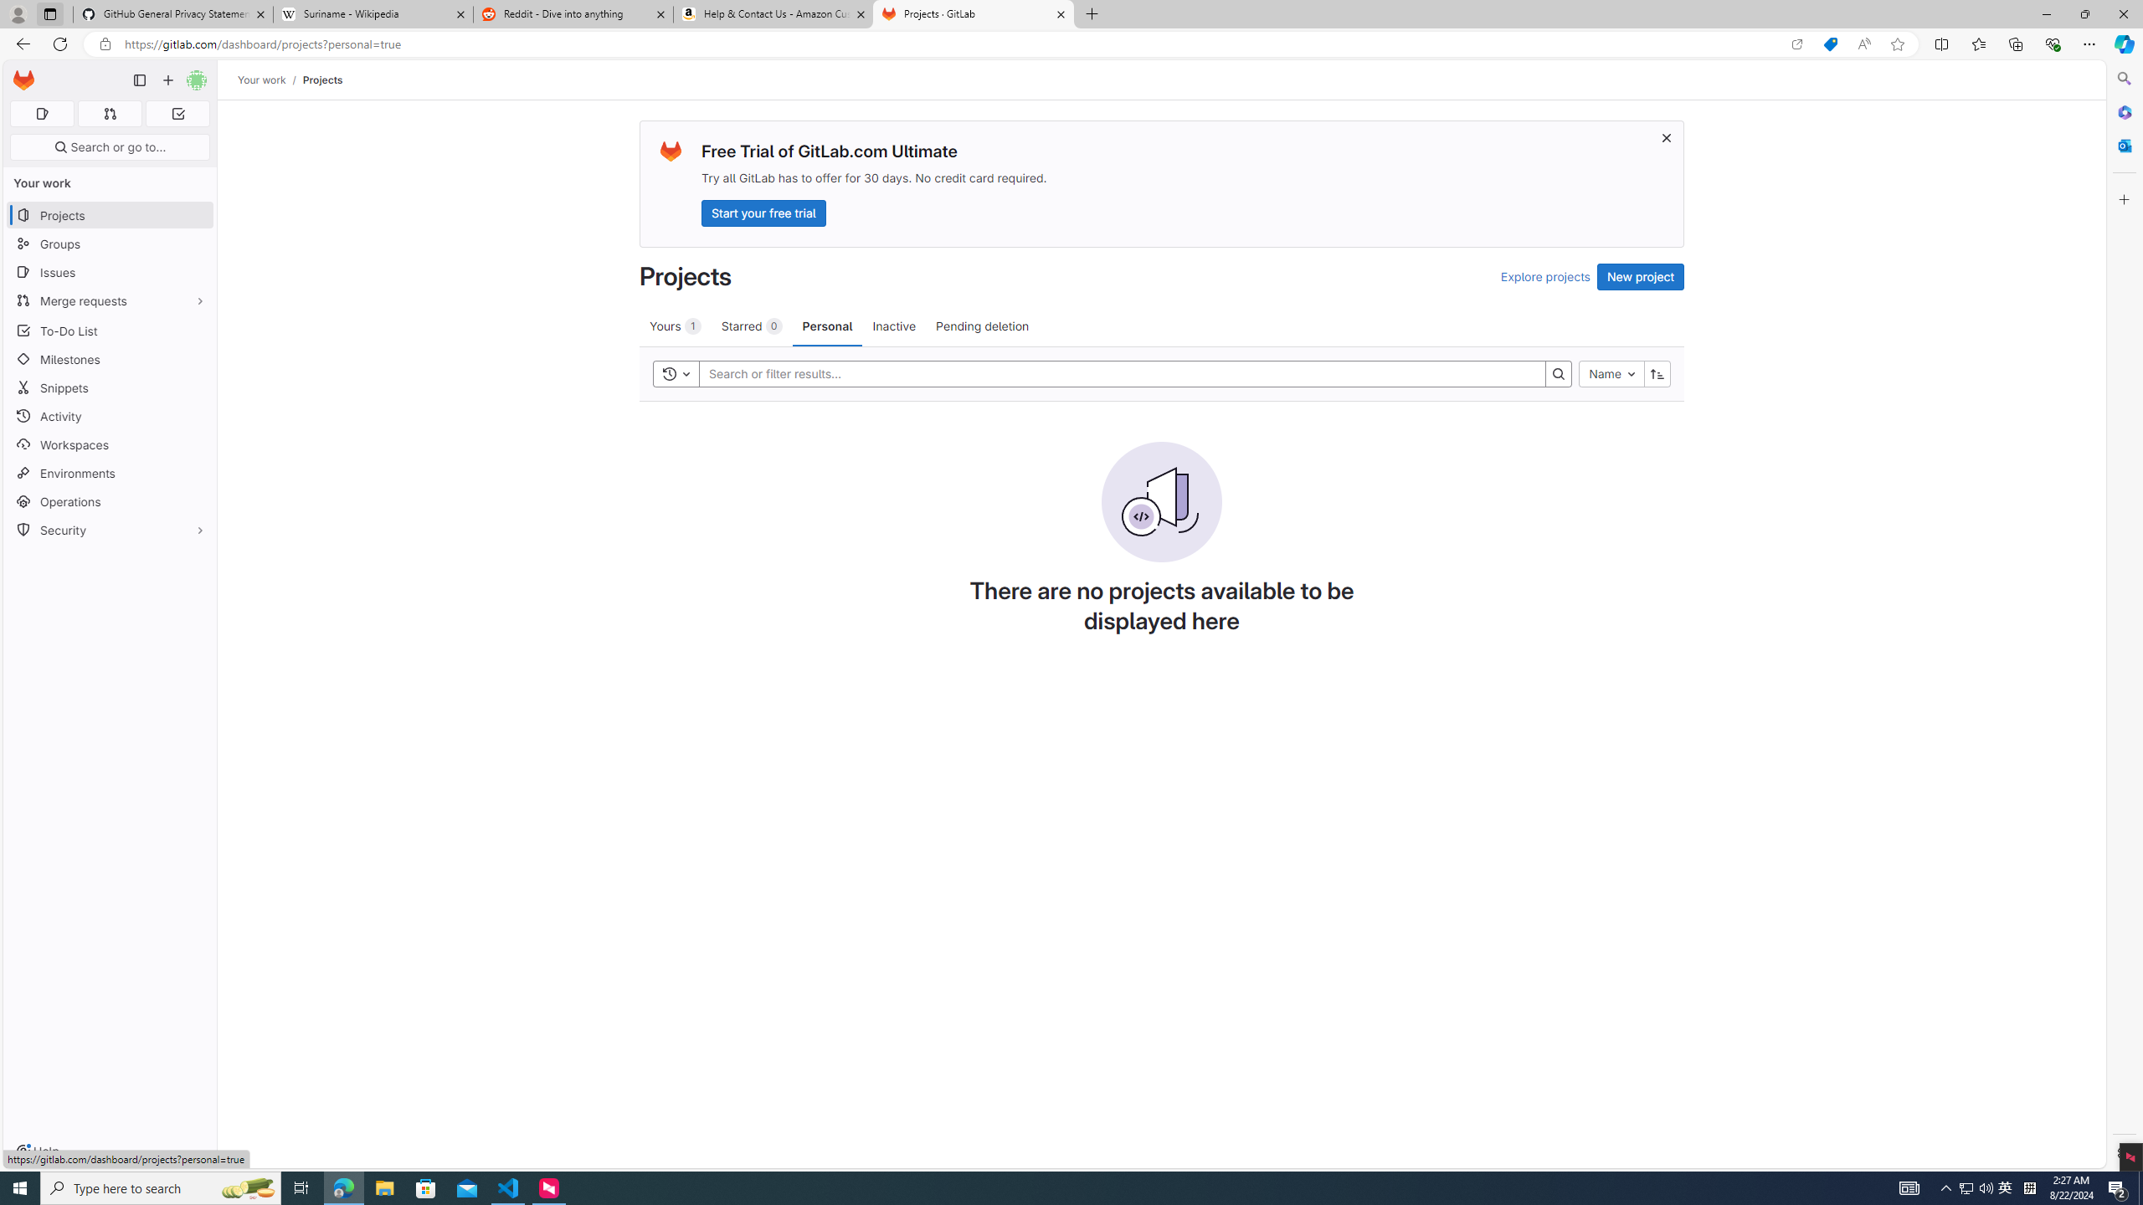 The image size is (2143, 1205). Describe the element at coordinates (110, 300) in the screenshot. I see `Merge requests` at that location.